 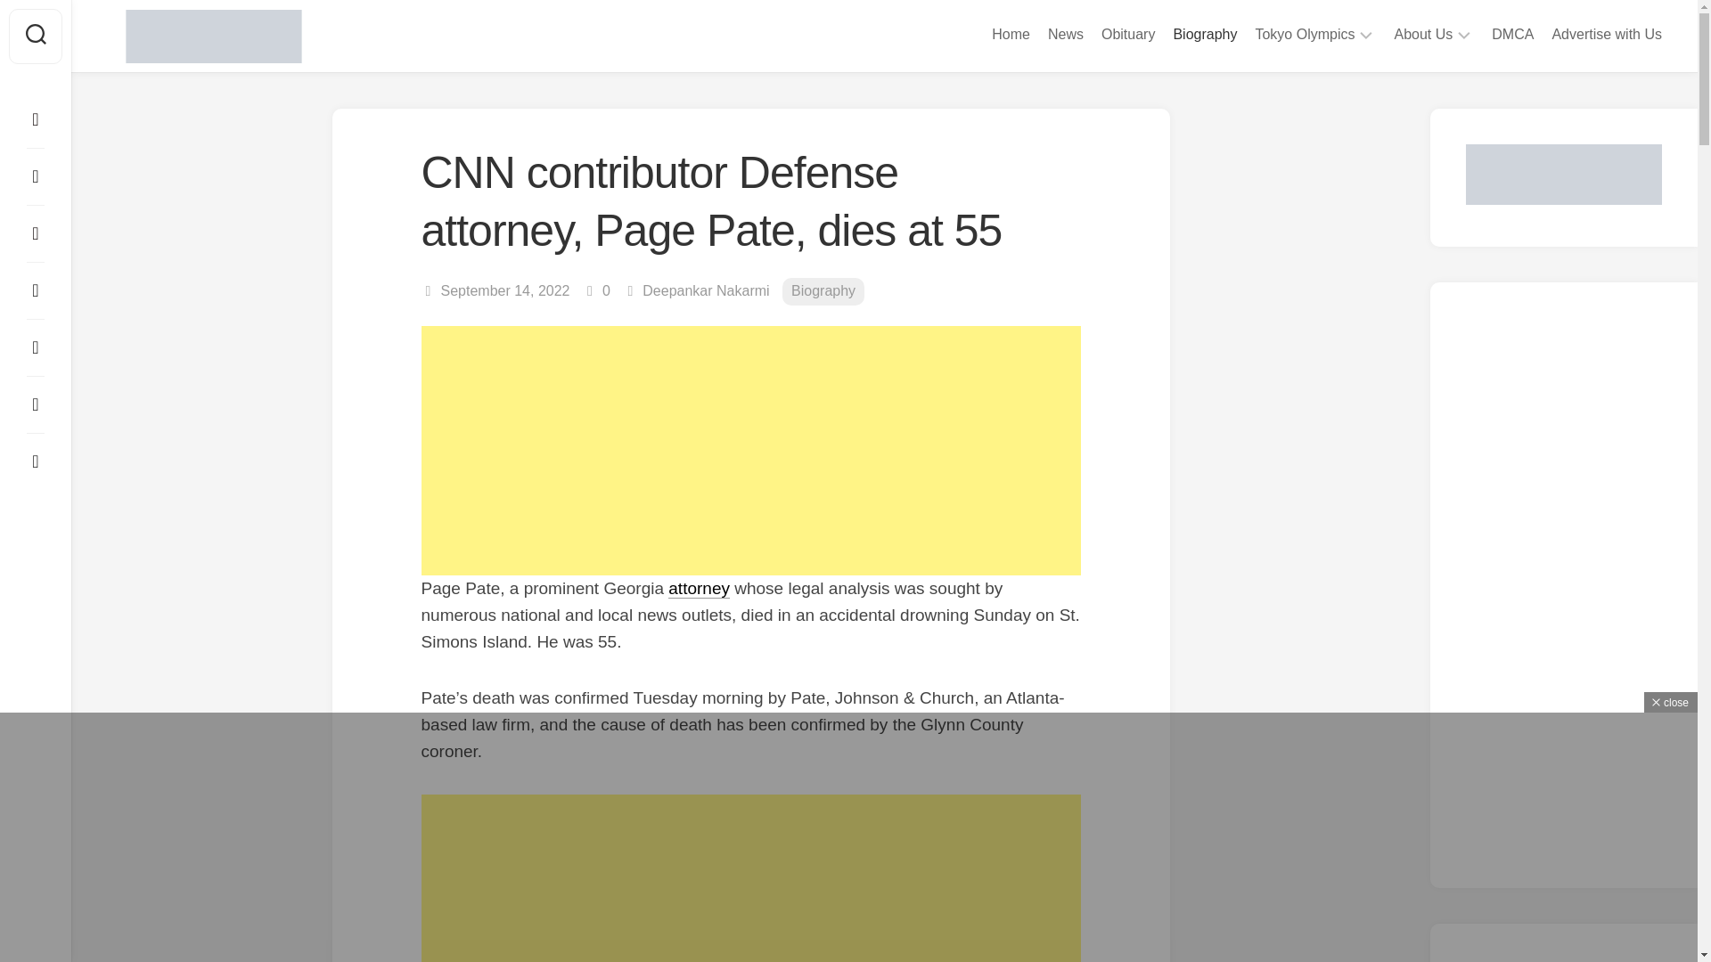 I want to click on Obituary, so click(x=1128, y=34).